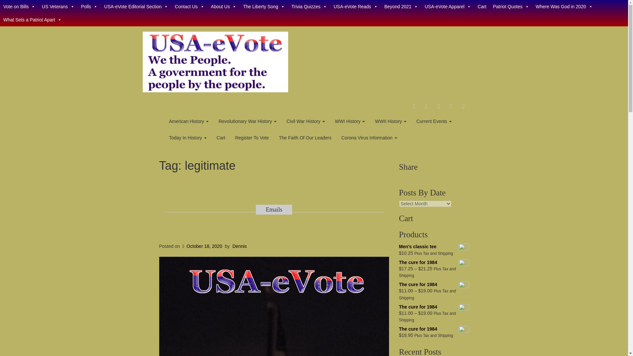  Describe the element at coordinates (136, 7) in the screenshot. I see `USA-eVote Editorial Section` at that location.